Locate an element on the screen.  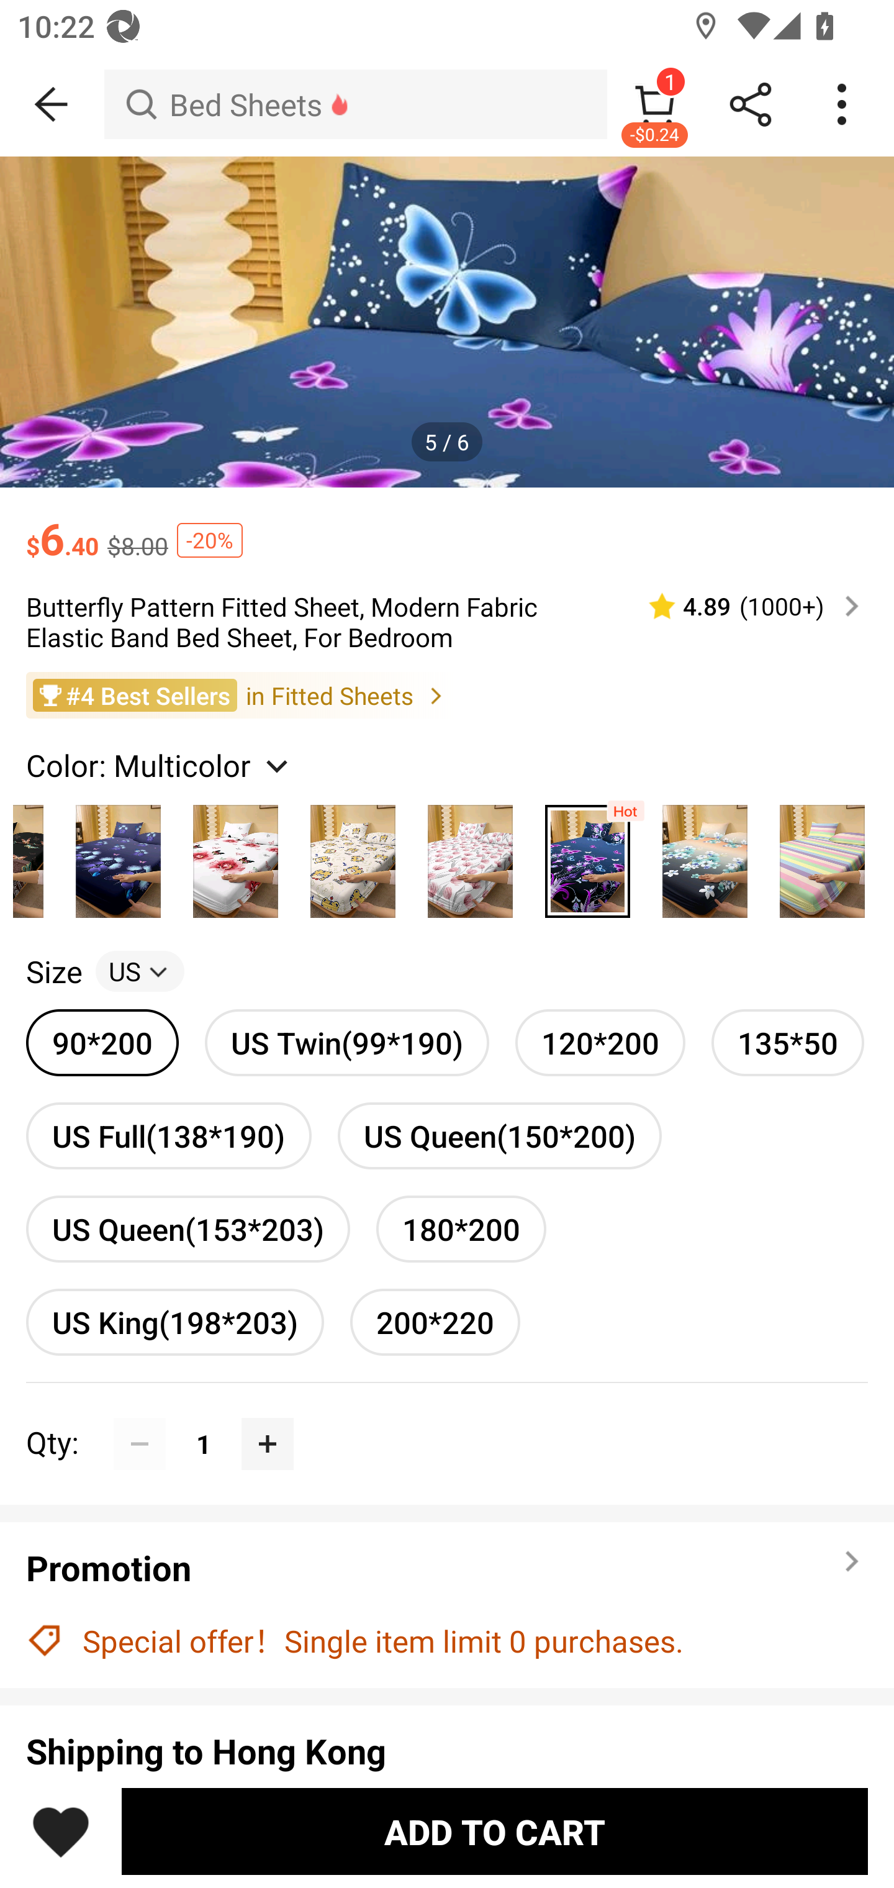
Size is located at coordinates (53, 971).